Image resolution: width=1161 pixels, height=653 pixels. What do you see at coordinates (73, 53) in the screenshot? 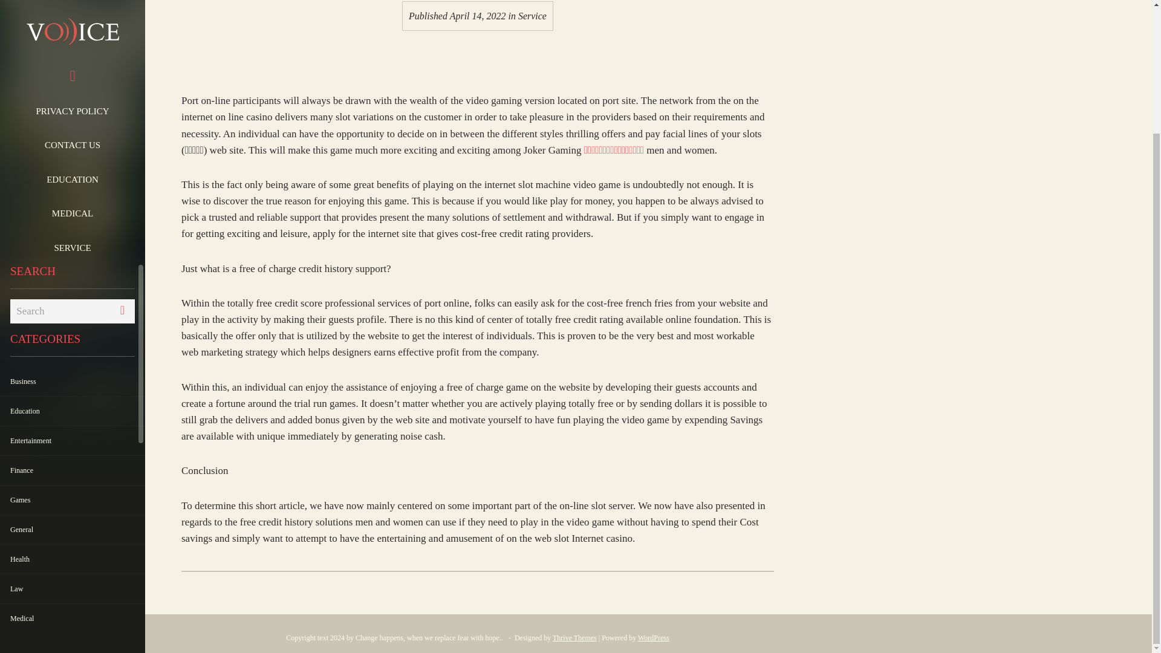
I see `MEDICAL` at bounding box center [73, 53].